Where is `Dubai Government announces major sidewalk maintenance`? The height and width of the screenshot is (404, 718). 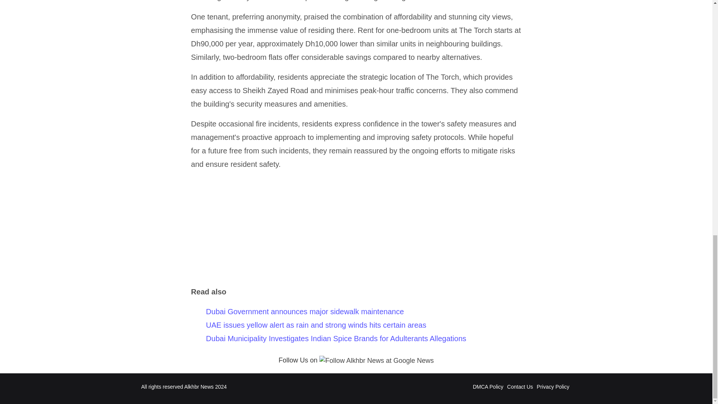
Dubai Government announces major sidewalk maintenance is located at coordinates (305, 311).